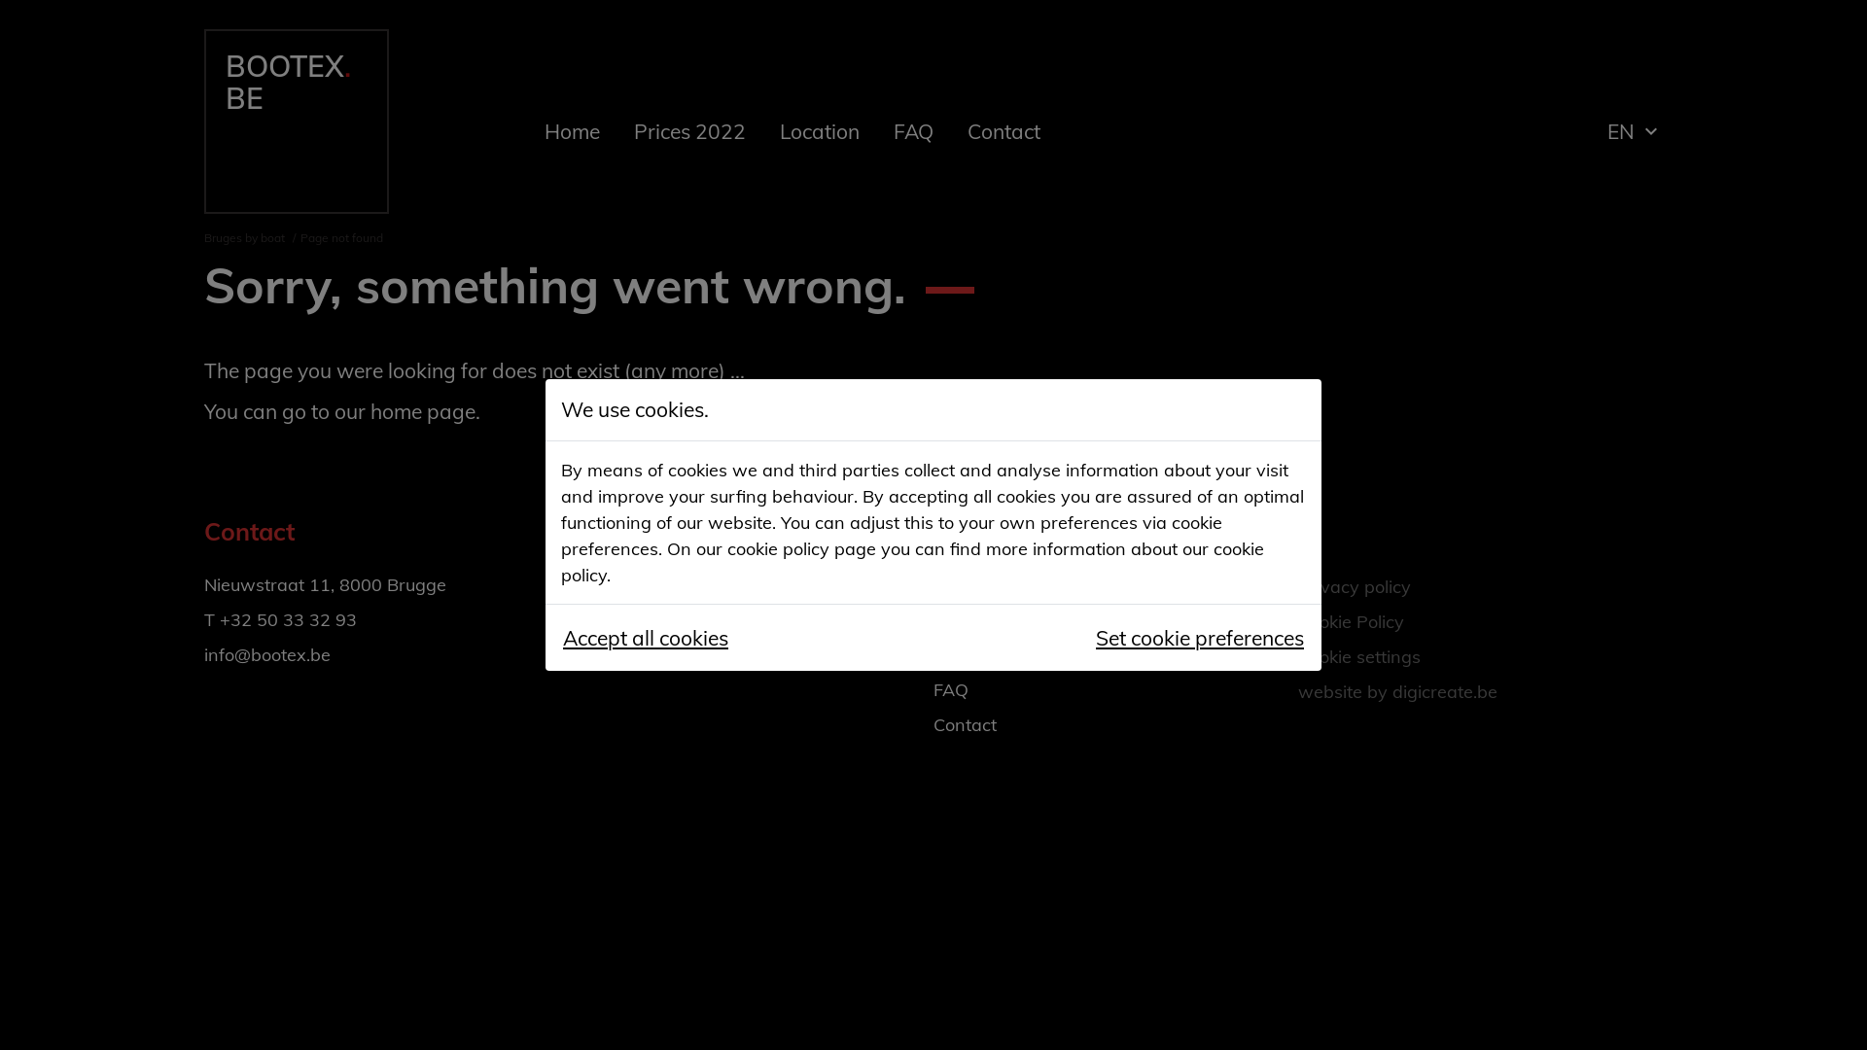  What do you see at coordinates (957, 584) in the screenshot?
I see `Home` at bounding box center [957, 584].